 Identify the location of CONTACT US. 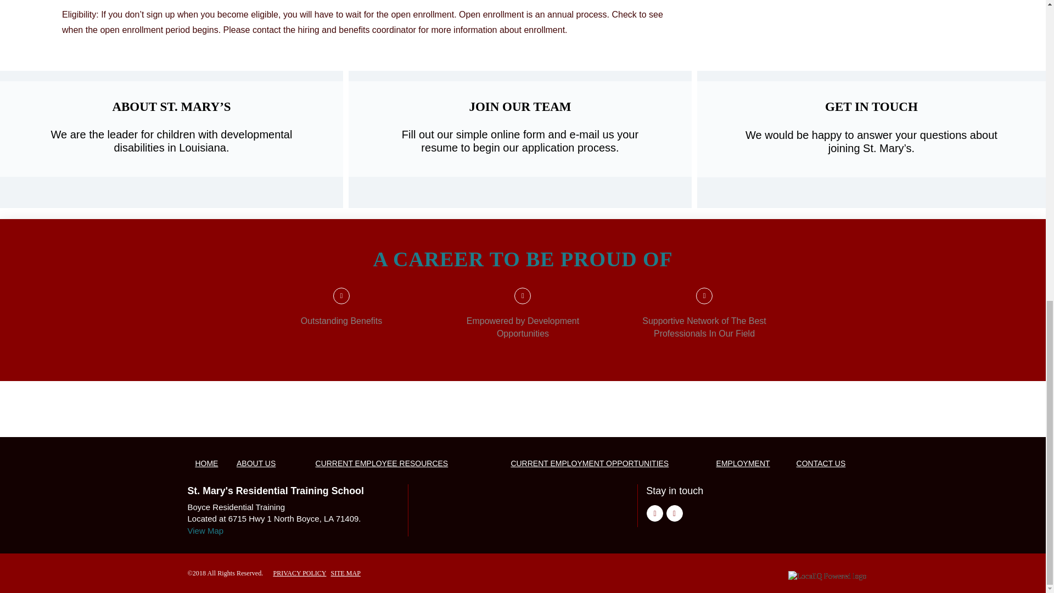
(820, 463).